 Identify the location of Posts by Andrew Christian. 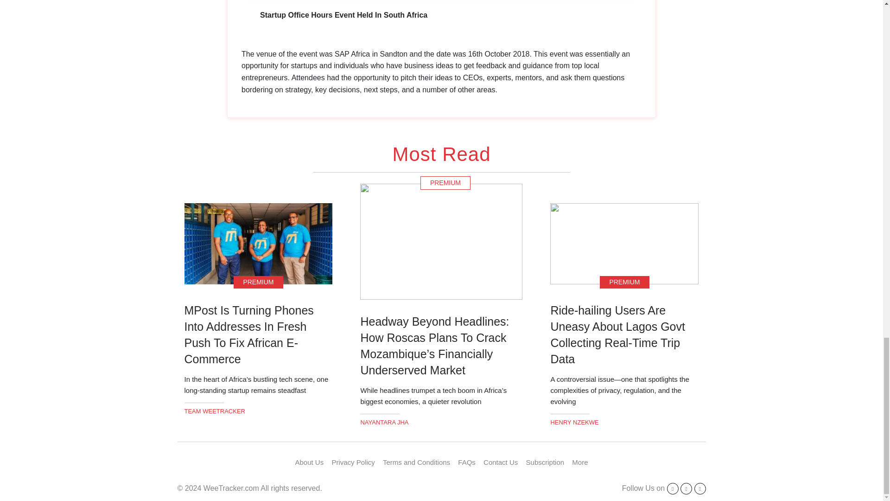
(215, 411).